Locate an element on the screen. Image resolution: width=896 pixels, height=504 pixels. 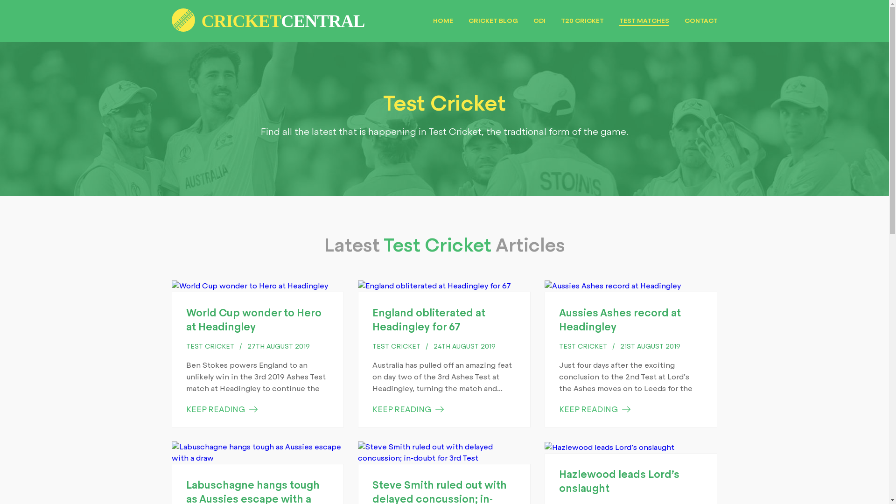
TEST CRICKET is located at coordinates (583, 346).